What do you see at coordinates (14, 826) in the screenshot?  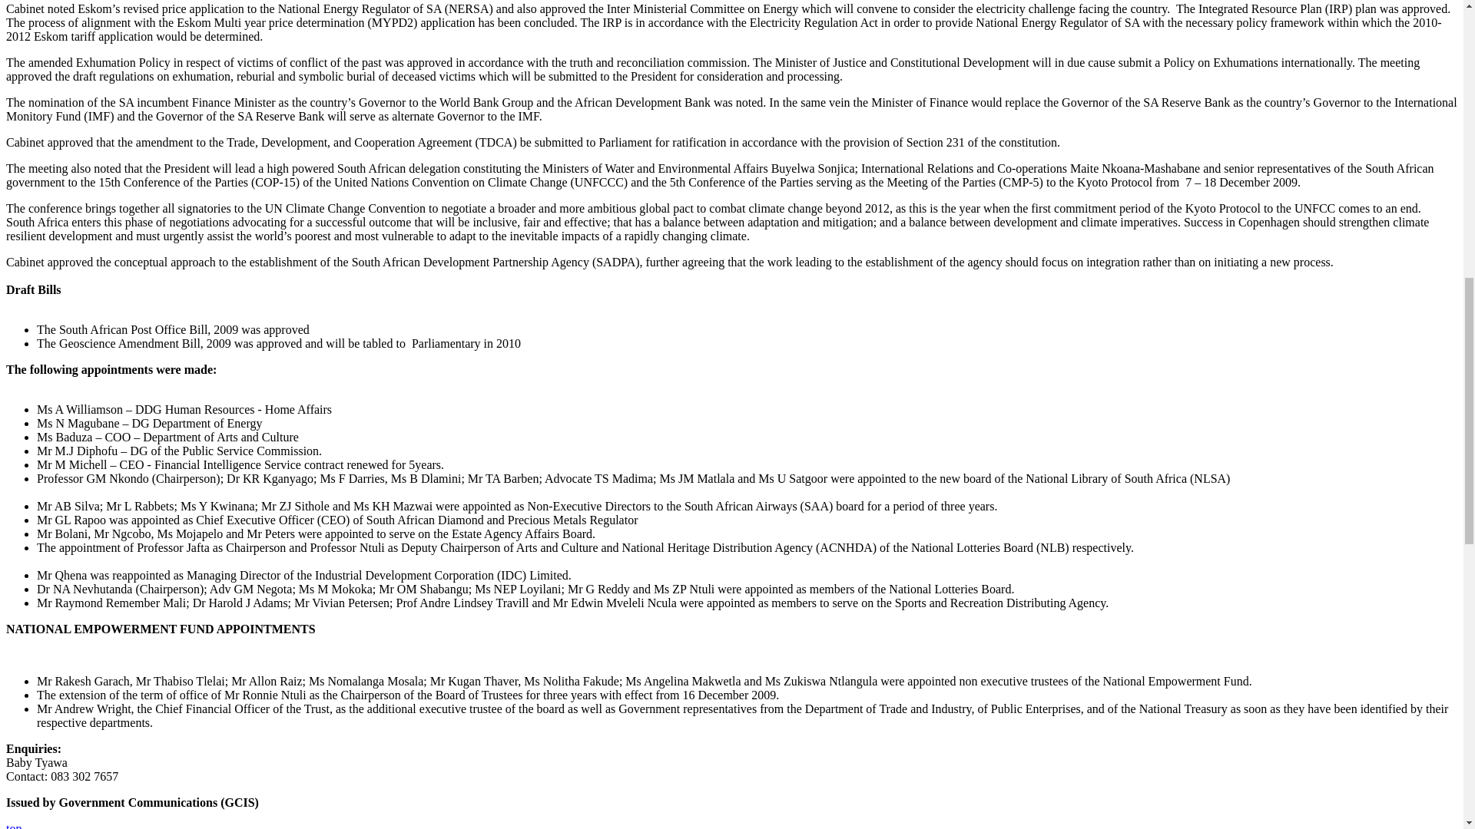 I see `top` at bounding box center [14, 826].